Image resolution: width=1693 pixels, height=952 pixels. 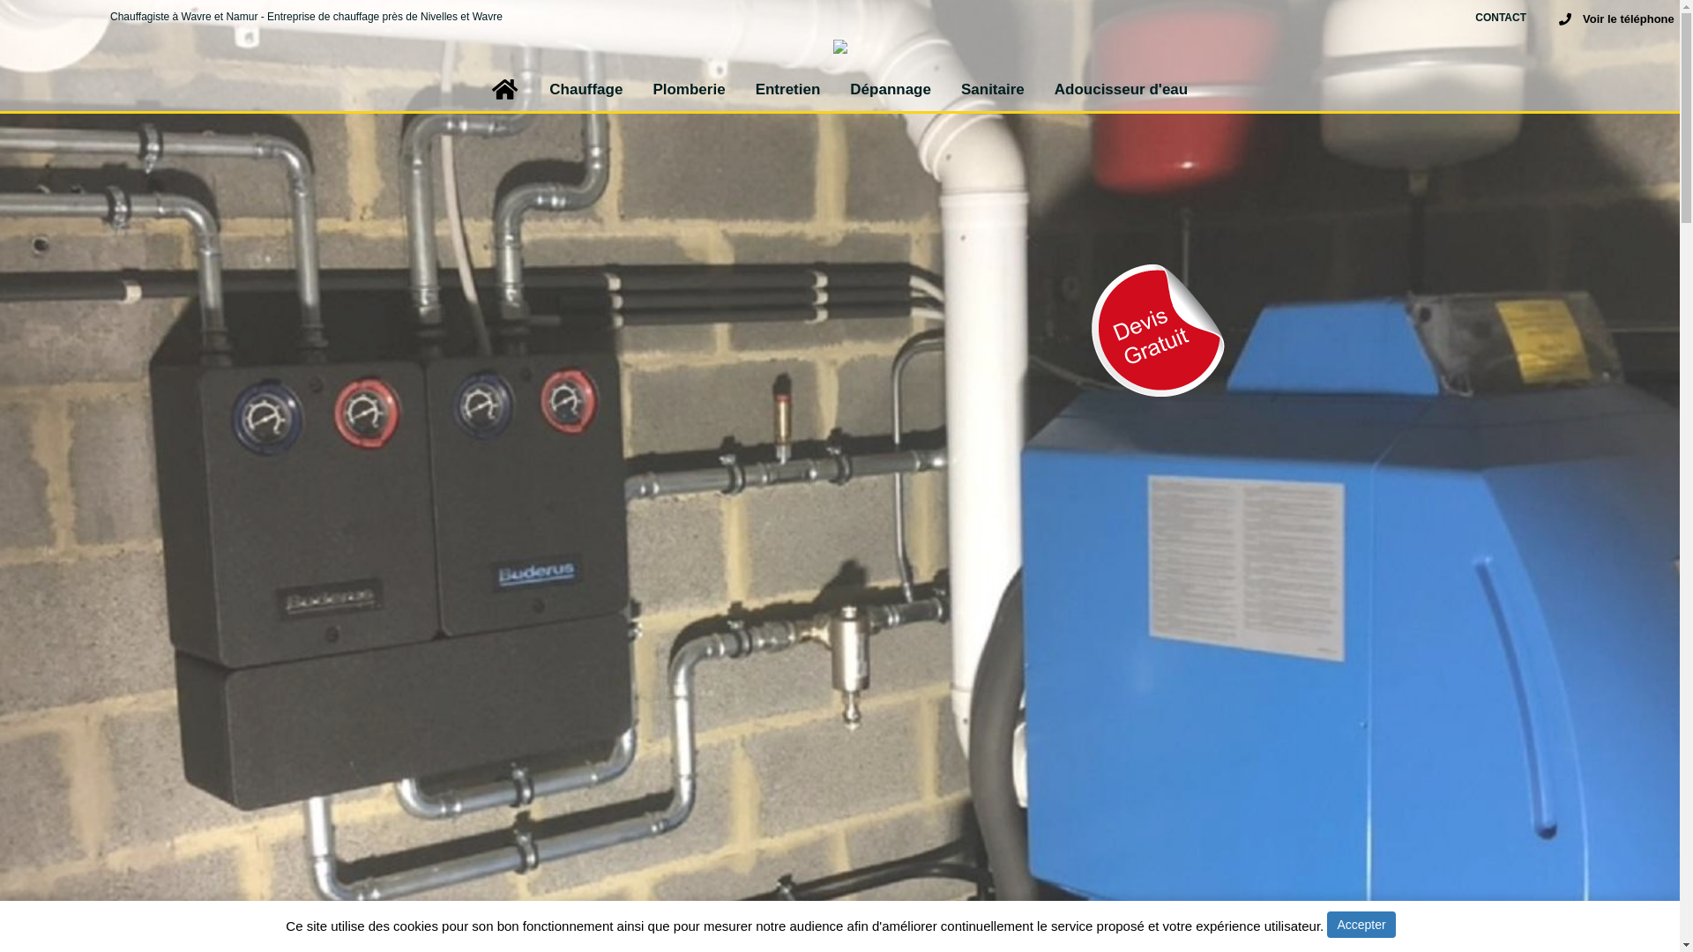 What do you see at coordinates (839, 53) in the screenshot?
I see `Belgique Chauffage` at bounding box center [839, 53].